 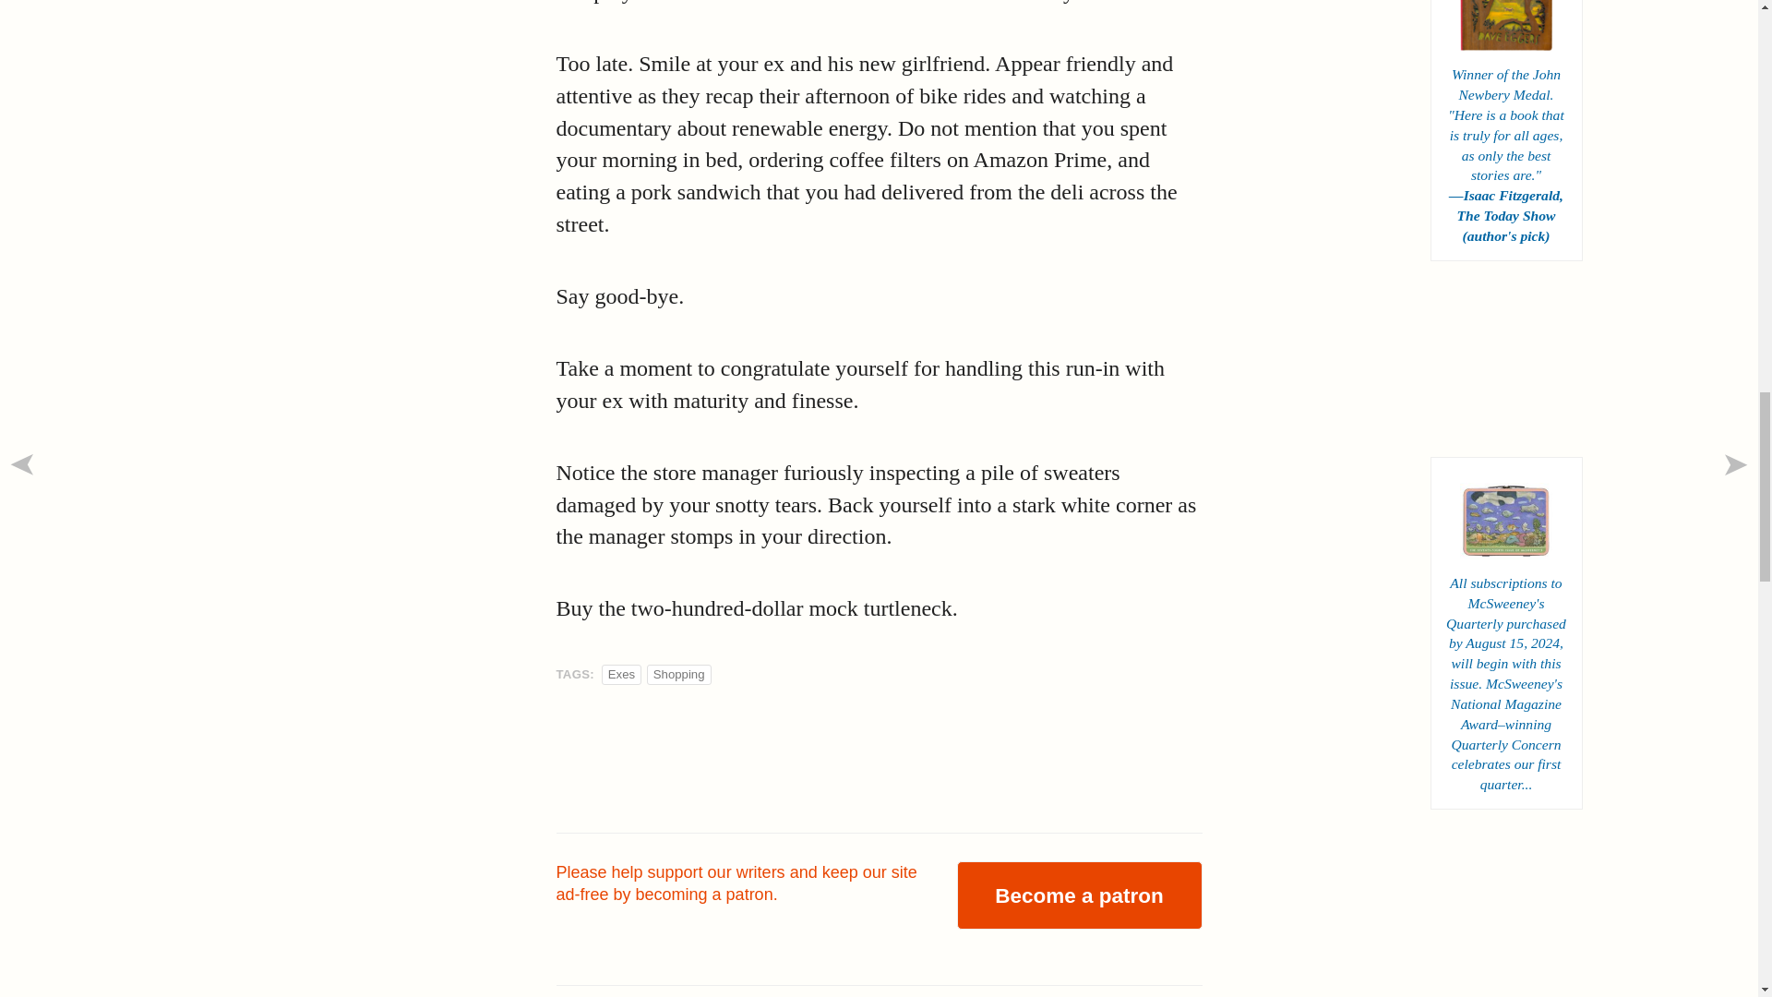 What do you see at coordinates (620, 674) in the screenshot?
I see `Exes` at bounding box center [620, 674].